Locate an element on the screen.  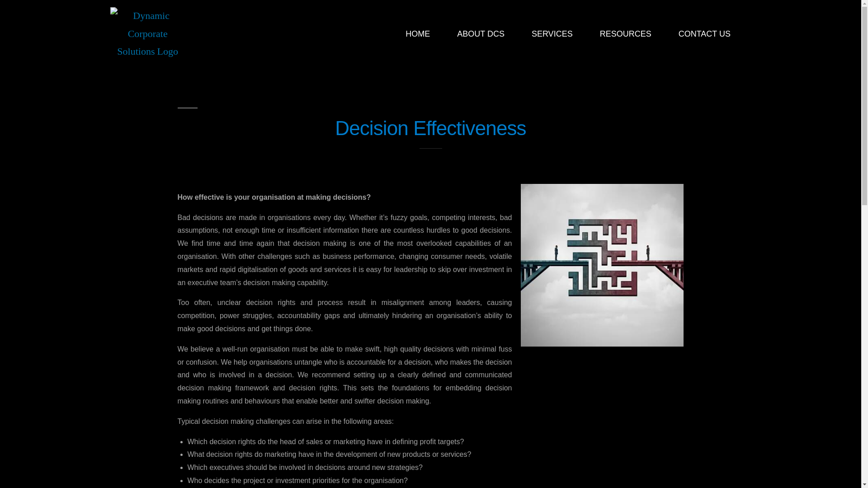
HOME is located at coordinates (418, 33).